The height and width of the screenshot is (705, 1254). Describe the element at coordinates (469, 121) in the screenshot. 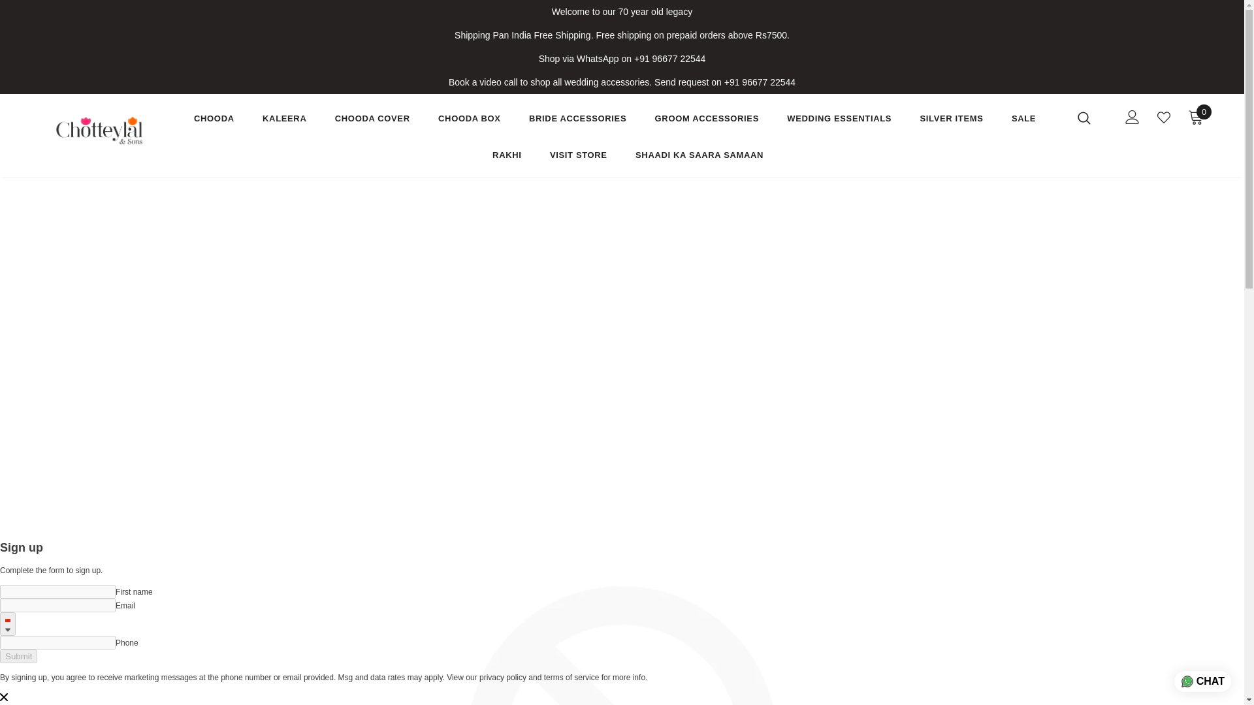

I see `CHOODA BOX` at that location.